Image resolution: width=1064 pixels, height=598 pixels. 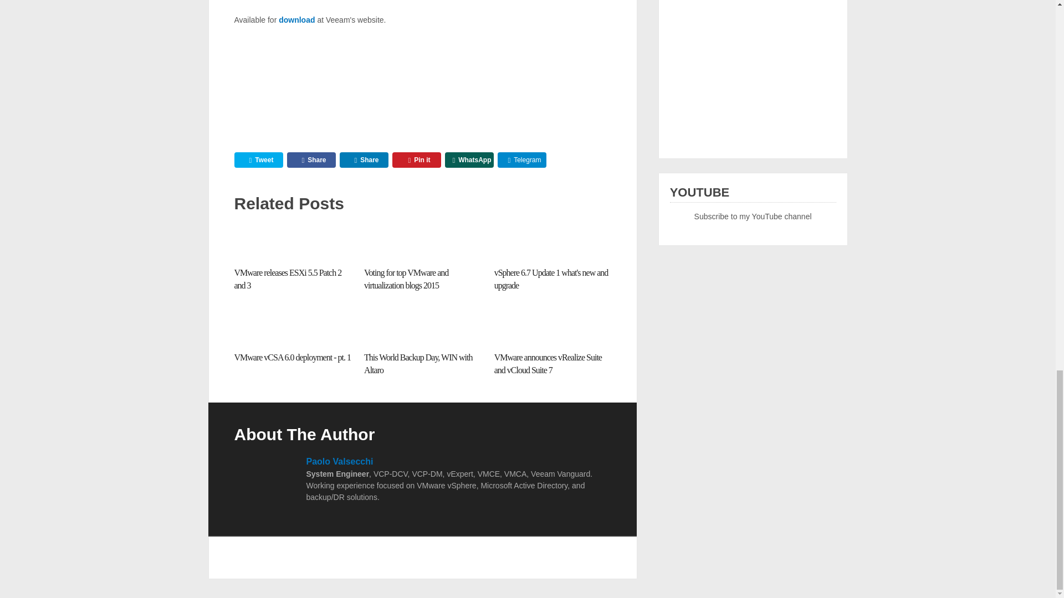 I want to click on VMware releases ESXi 5.5 Patch 2 and 3, so click(x=293, y=241).